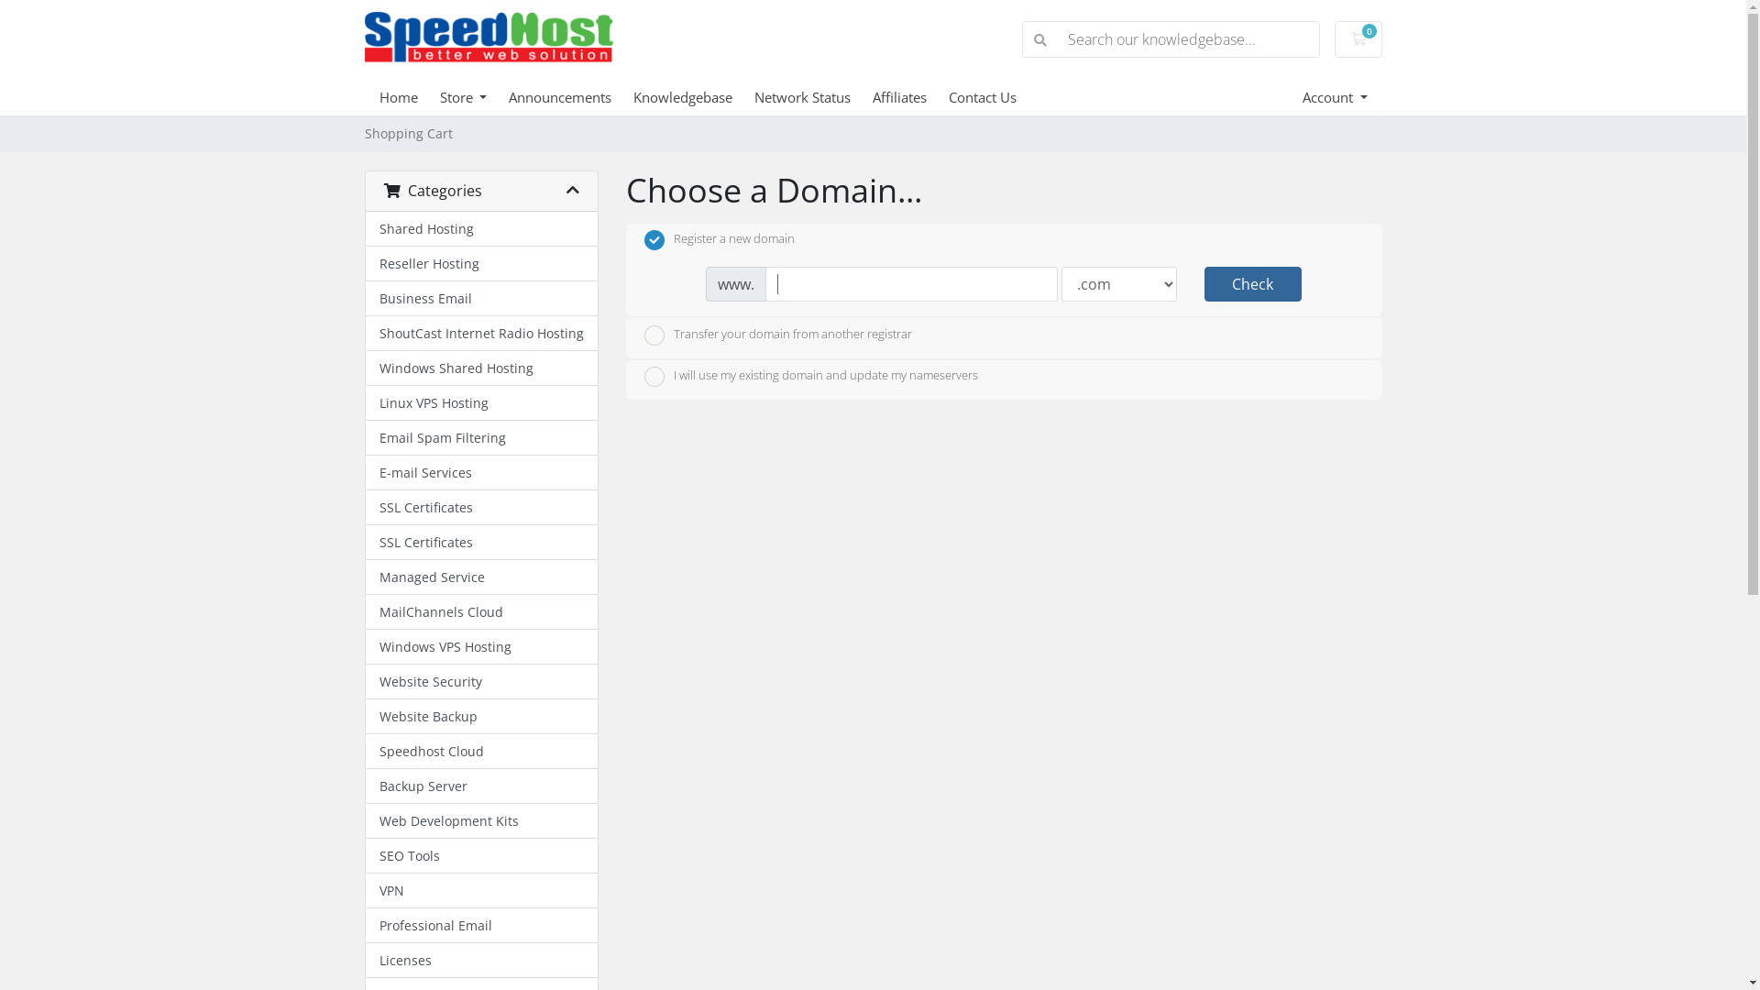 This screenshot has height=990, width=1760. What do you see at coordinates (480, 752) in the screenshot?
I see `Speedhost Cloud` at bounding box center [480, 752].